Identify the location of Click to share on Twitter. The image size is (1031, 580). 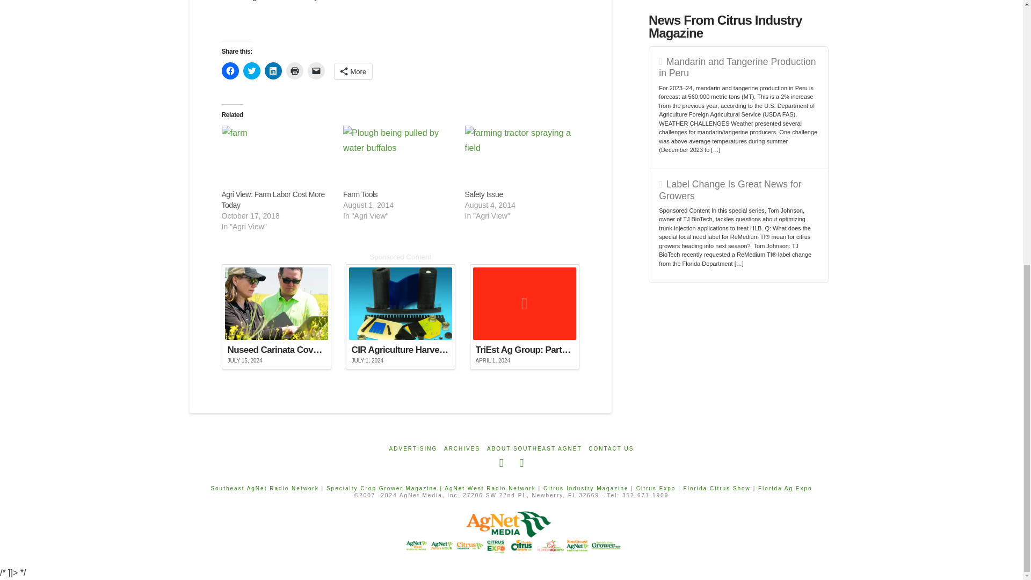
(251, 70).